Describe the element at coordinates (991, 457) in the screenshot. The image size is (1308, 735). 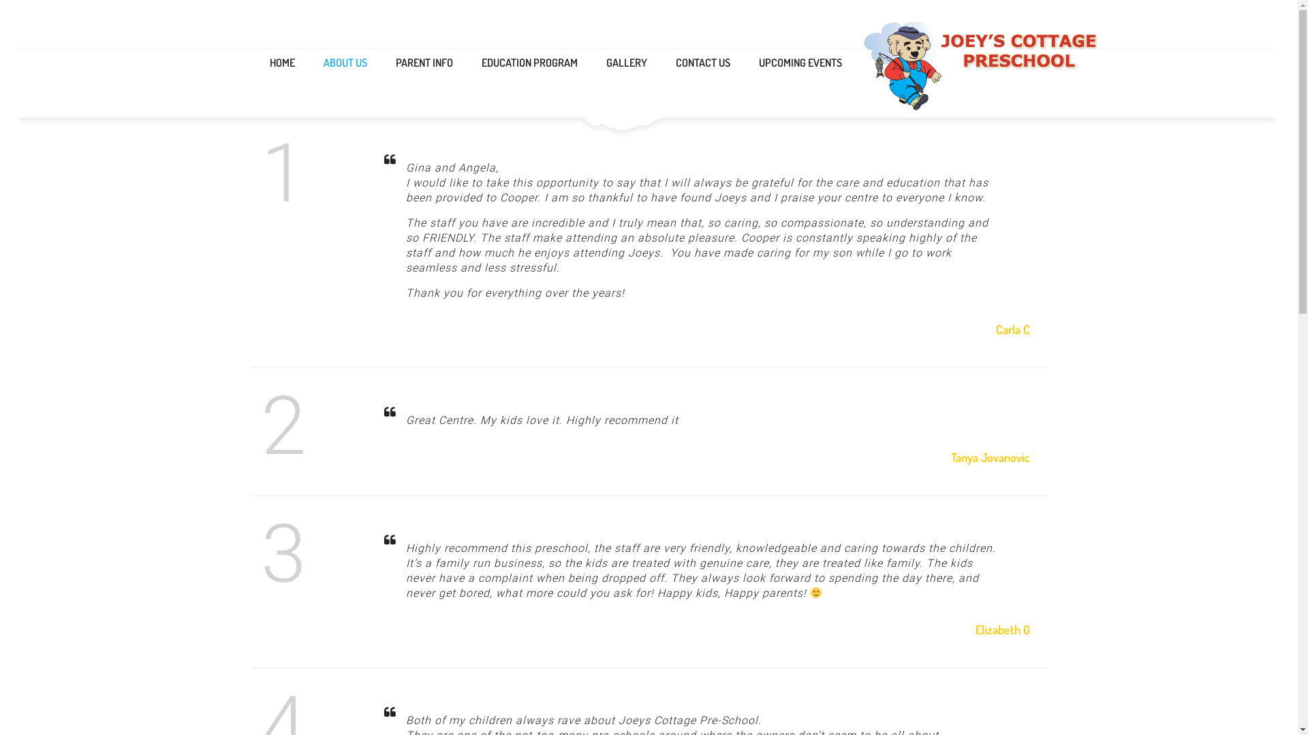
I see `Tanya Jovanovic` at that location.